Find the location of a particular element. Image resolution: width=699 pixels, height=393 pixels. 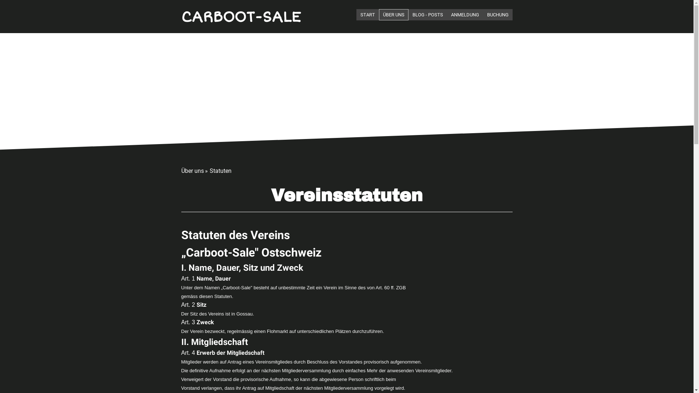

ANMELDUNG is located at coordinates (465, 15).